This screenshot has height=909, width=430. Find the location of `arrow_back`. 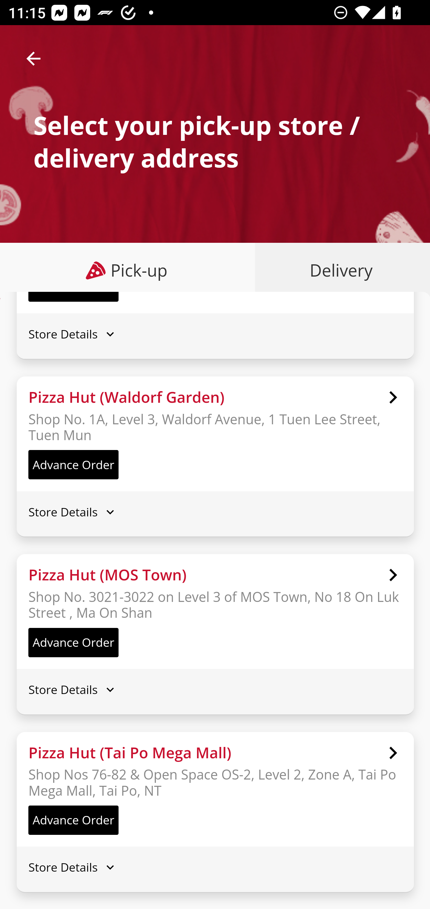

arrow_back is located at coordinates (33, 59).